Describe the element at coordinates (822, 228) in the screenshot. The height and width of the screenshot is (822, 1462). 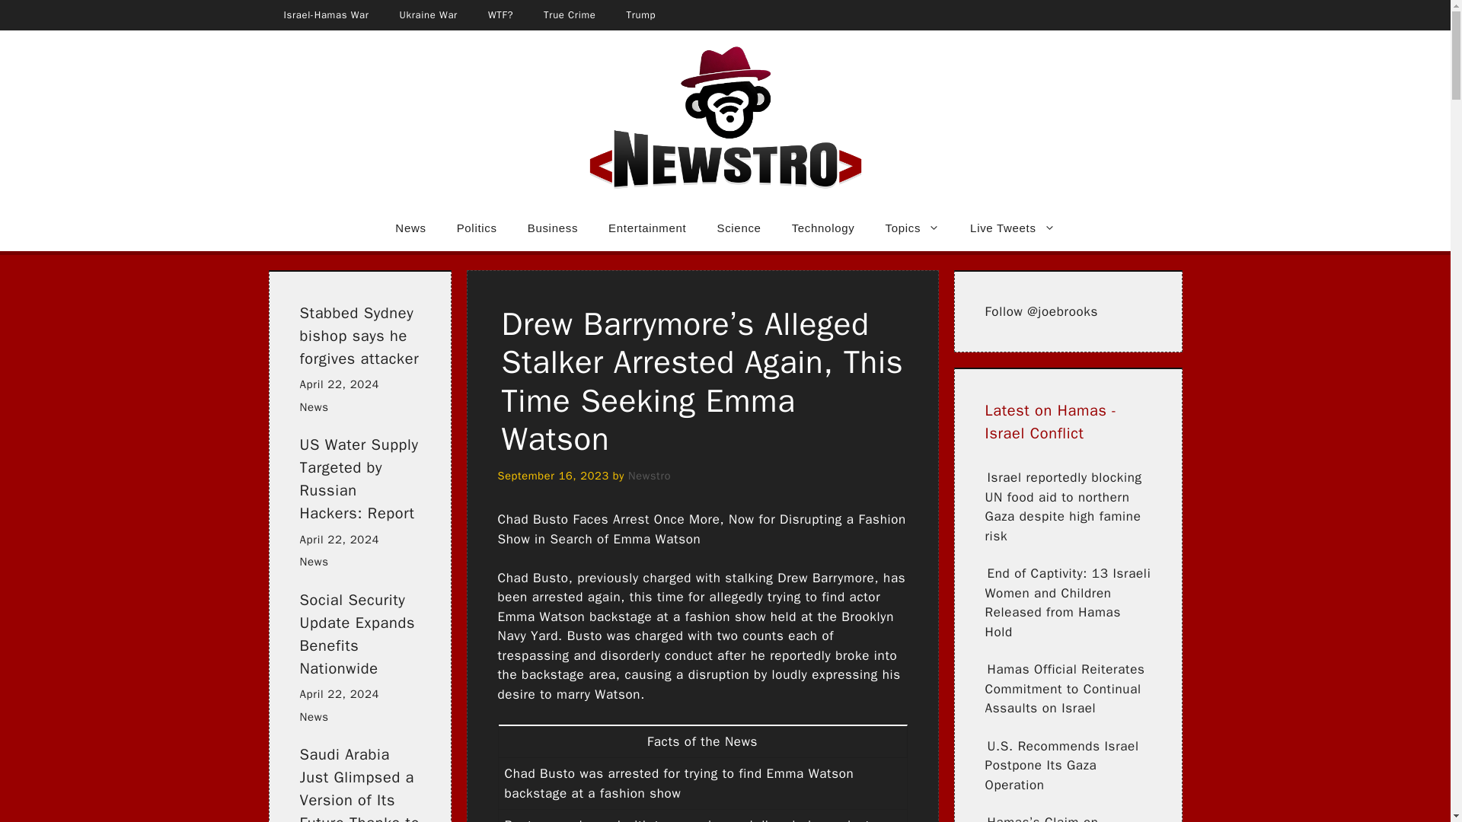
I see `Technology` at that location.